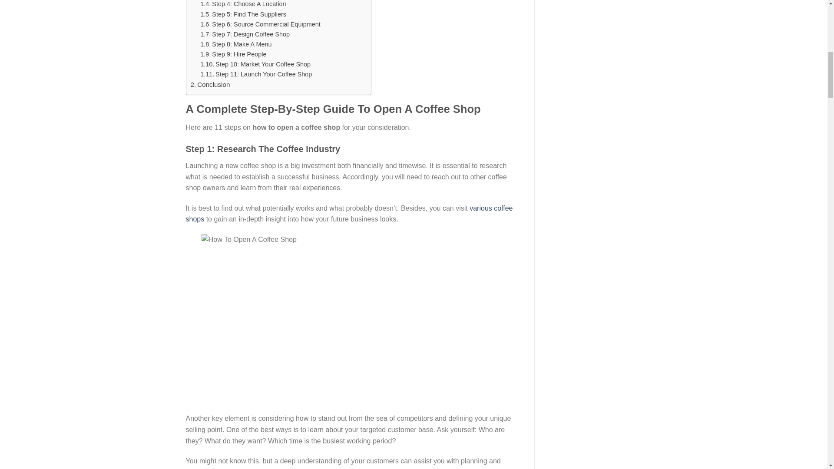  What do you see at coordinates (248, 4) in the screenshot?
I see `Step 4: Choose A Location` at bounding box center [248, 4].